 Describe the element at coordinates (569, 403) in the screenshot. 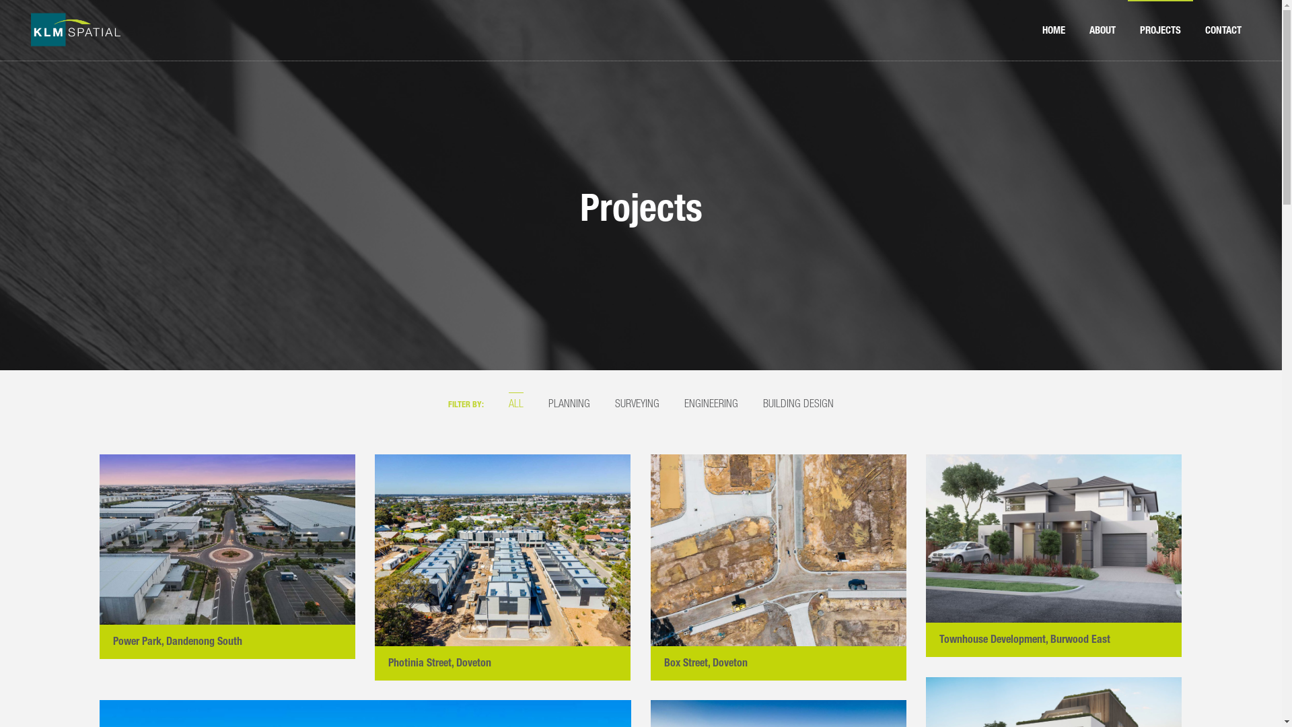

I see `PLANNING` at that location.